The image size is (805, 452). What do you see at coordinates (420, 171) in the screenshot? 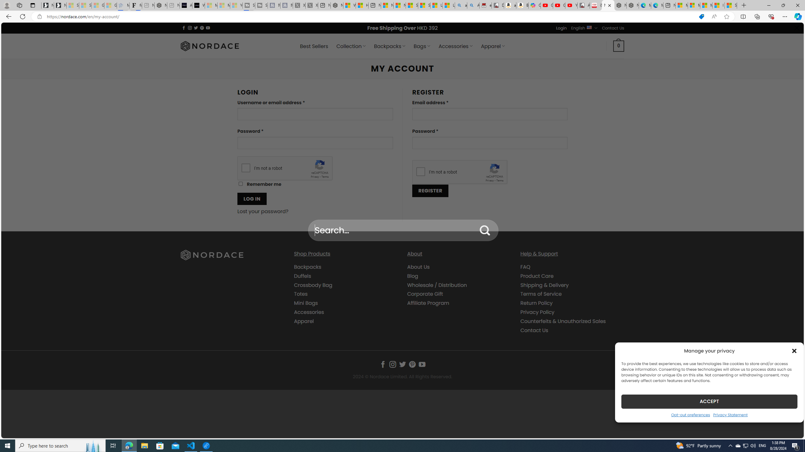
I see `I'm not a robot` at bounding box center [420, 171].